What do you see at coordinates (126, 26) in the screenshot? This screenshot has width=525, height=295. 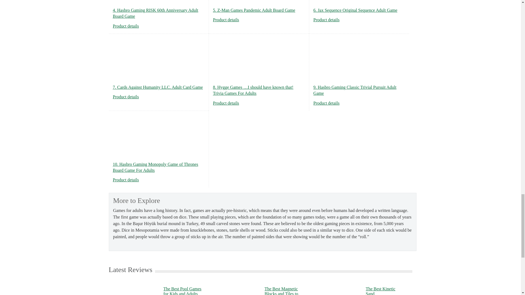 I see `Hasbro Gaming RISK 60th Anniversary Adult Board Game` at bounding box center [126, 26].